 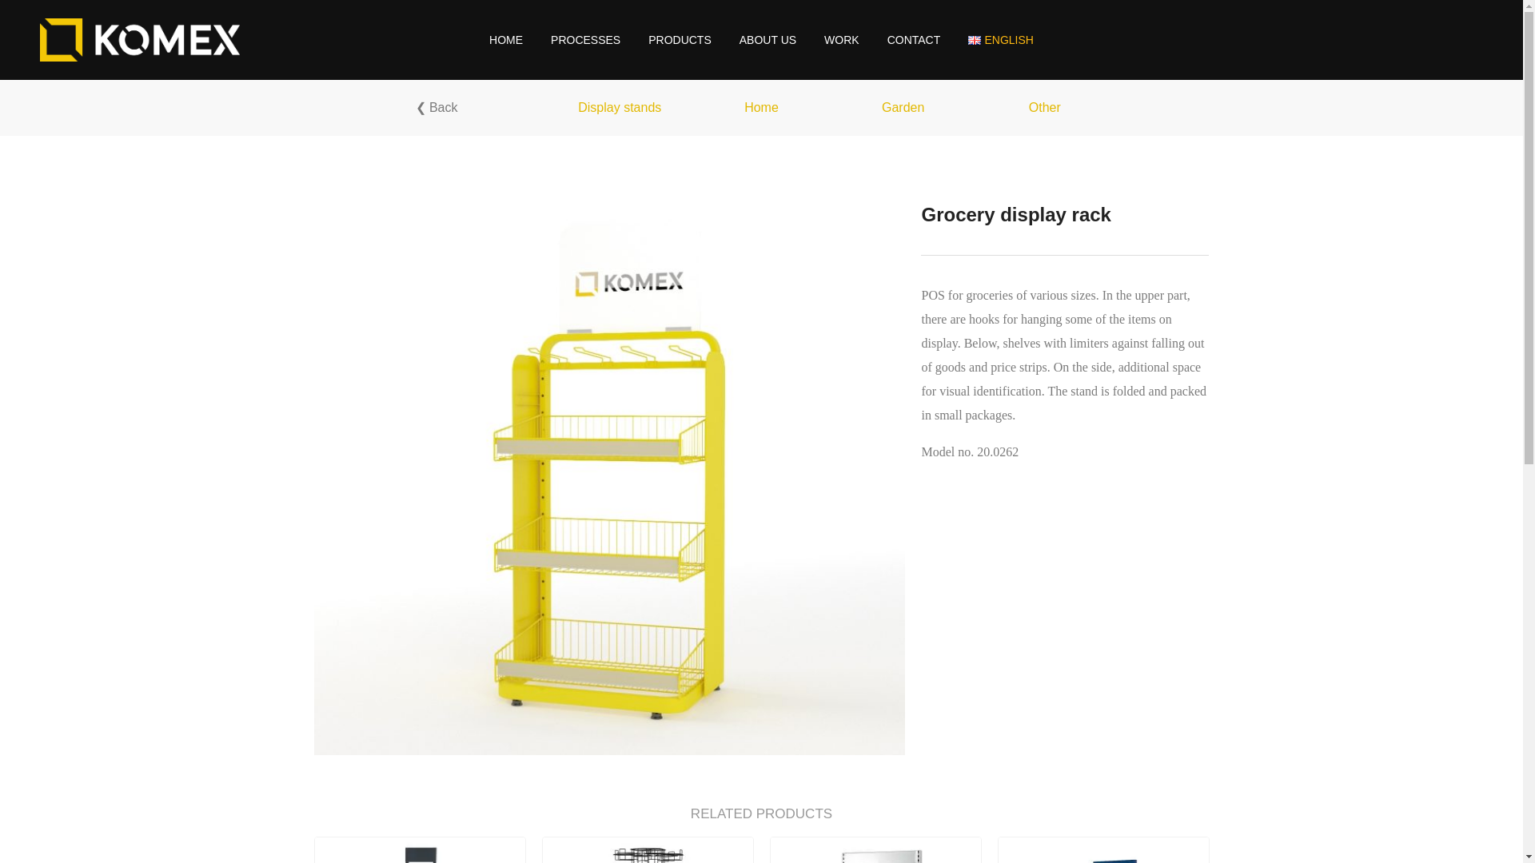 I want to click on HOME, so click(x=506, y=40).